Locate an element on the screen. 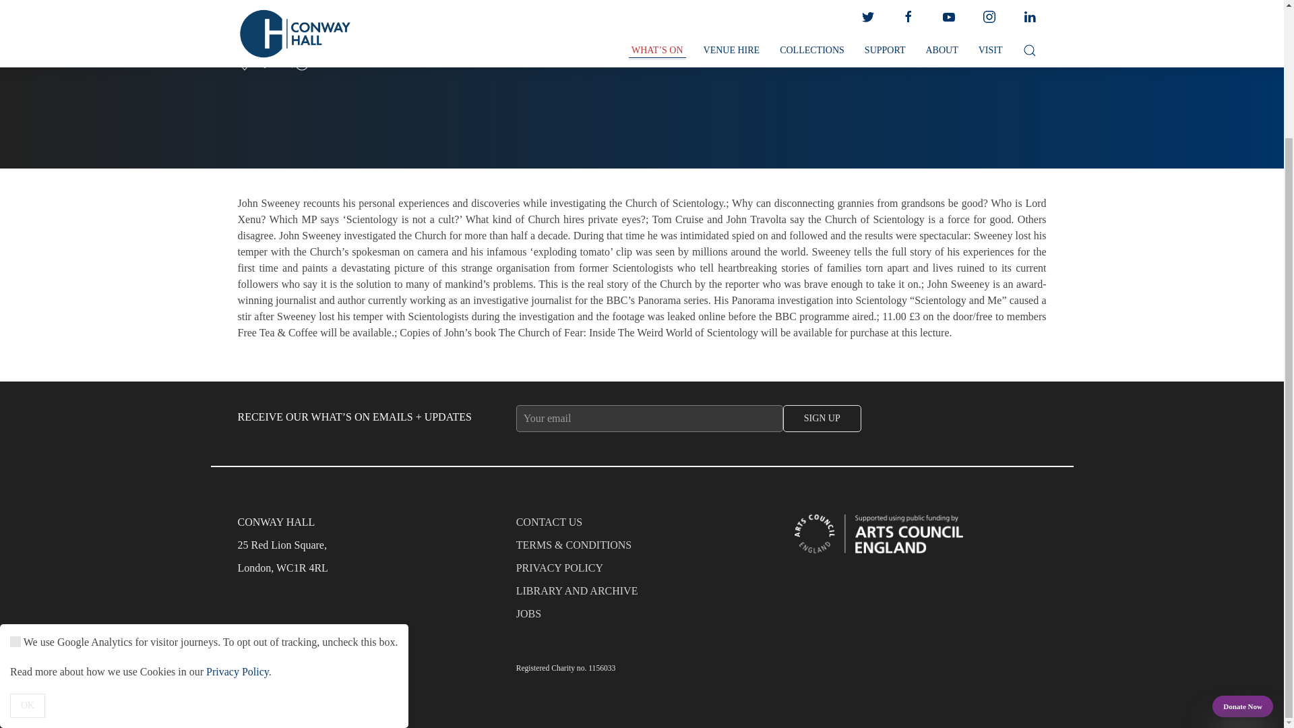 The height and width of the screenshot is (728, 1294). PRIVACY POLICY is located at coordinates (642, 572).